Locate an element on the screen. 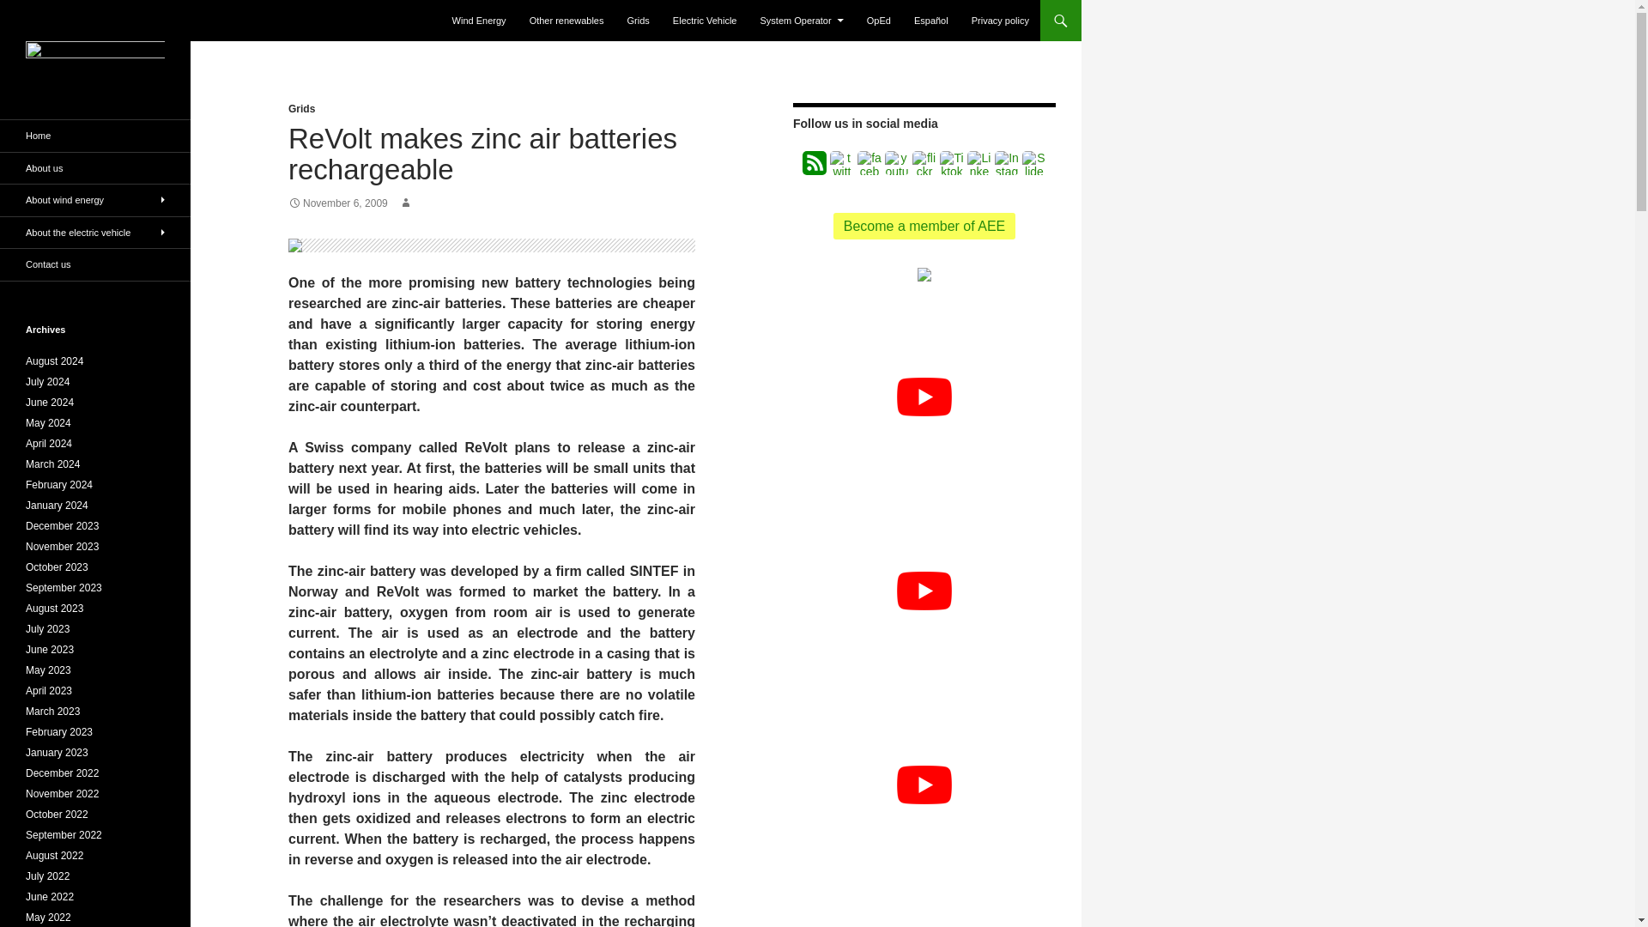  Wind Energy is located at coordinates (479, 21).